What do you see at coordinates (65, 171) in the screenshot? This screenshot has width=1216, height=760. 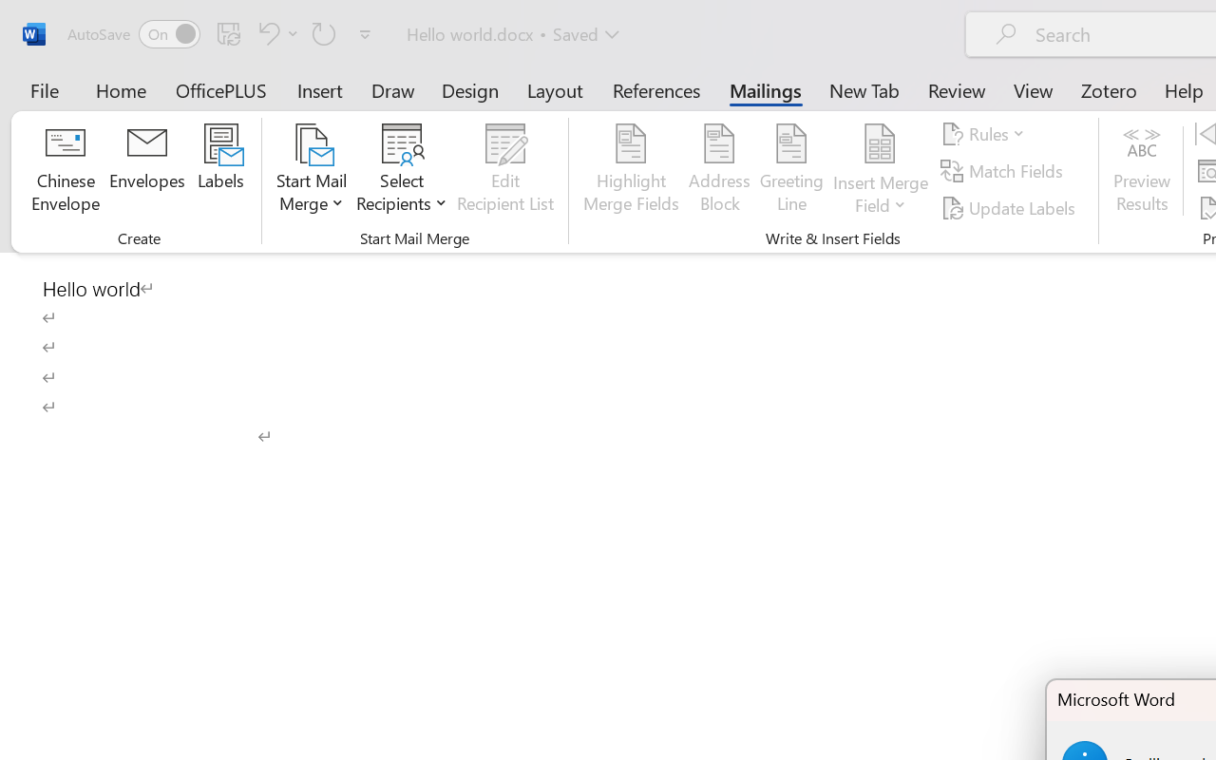 I see `Chinese Envelope...` at bounding box center [65, 171].